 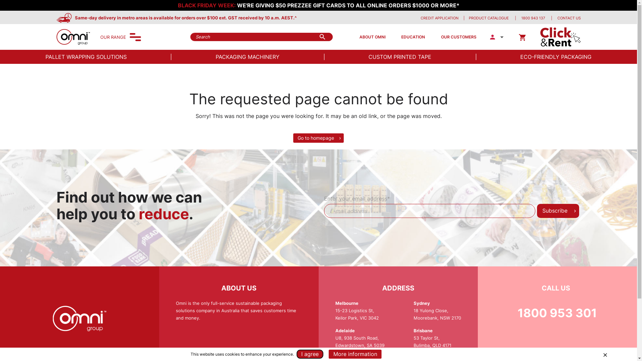 What do you see at coordinates (510, 18) in the screenshot?
I see ` ` at bounding box center [510, 18].